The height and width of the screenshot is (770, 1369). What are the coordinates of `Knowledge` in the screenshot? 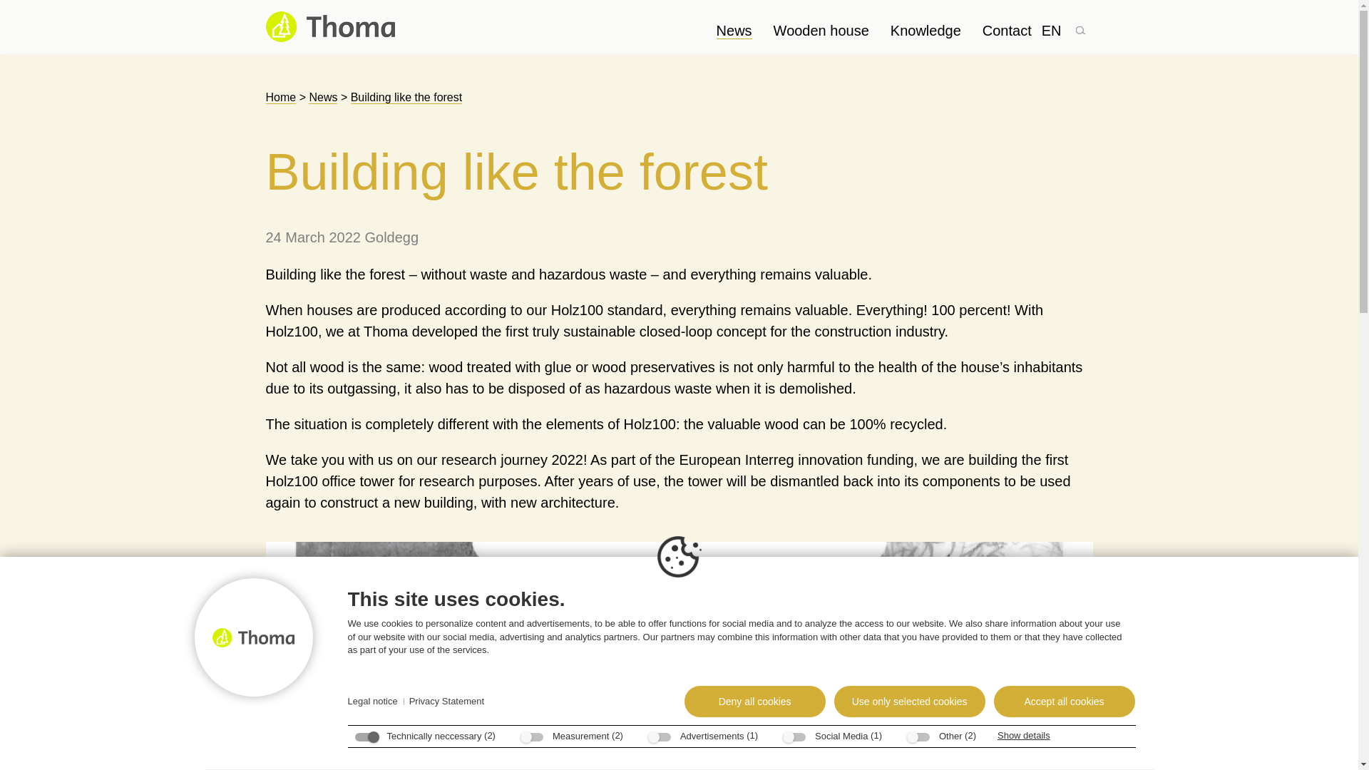 It's located at (926, 31).